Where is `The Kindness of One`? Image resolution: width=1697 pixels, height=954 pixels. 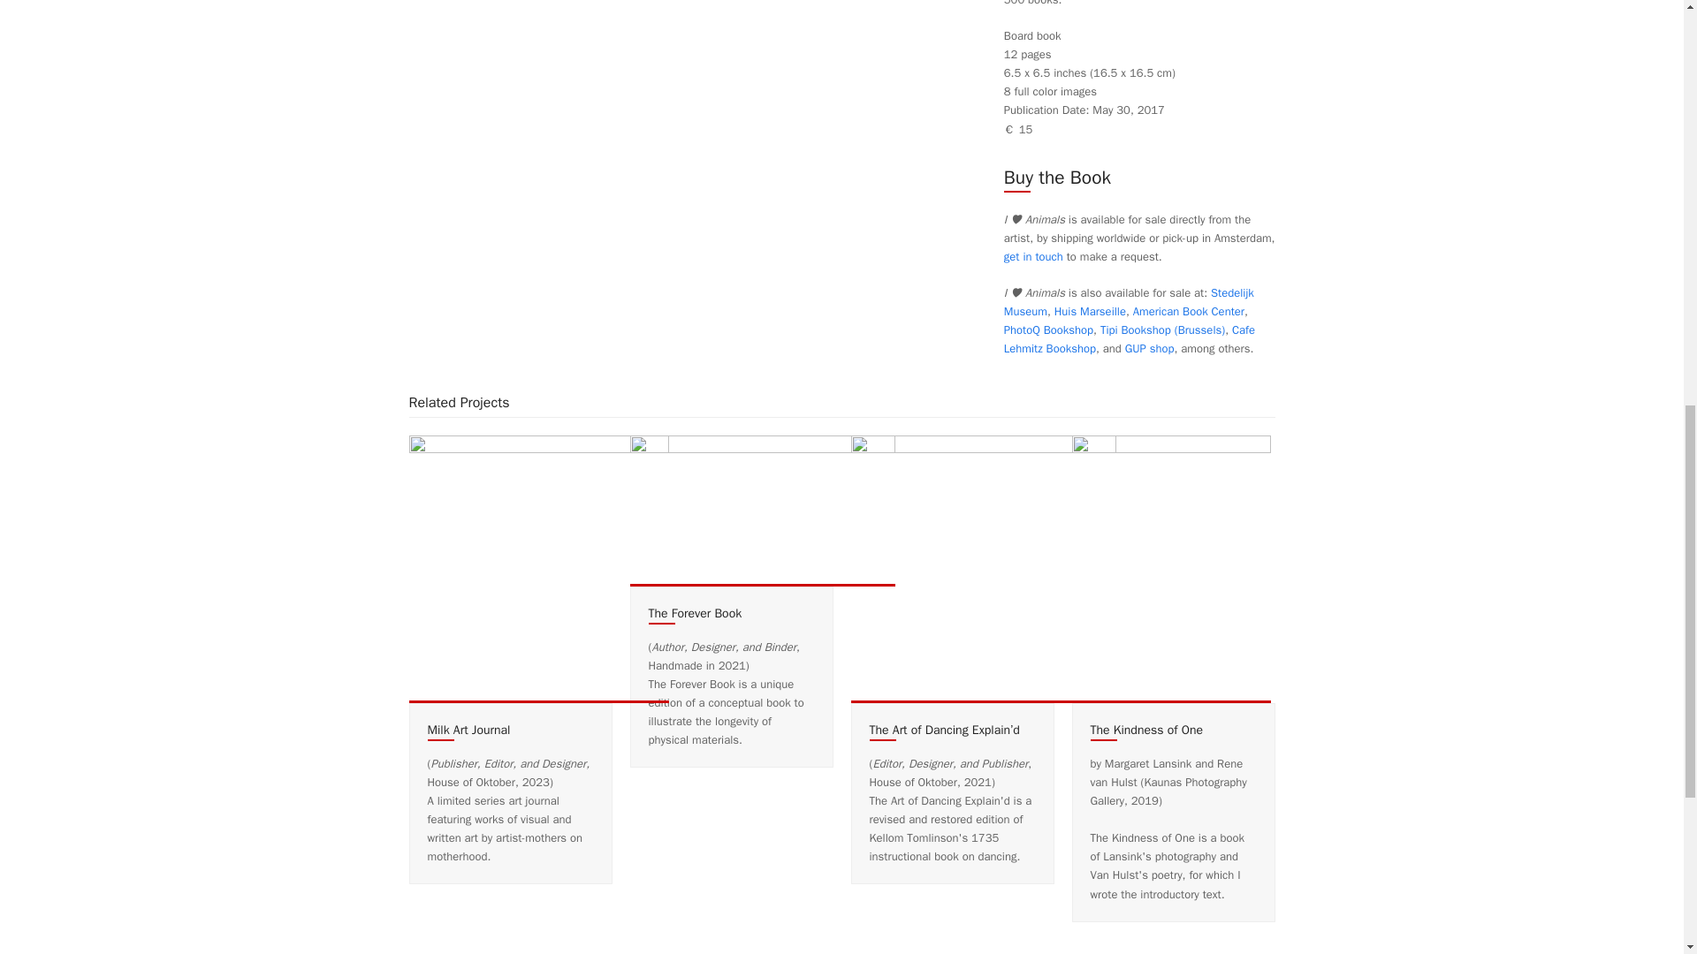 The Kindness of One is located at coordinates (1170, 569).